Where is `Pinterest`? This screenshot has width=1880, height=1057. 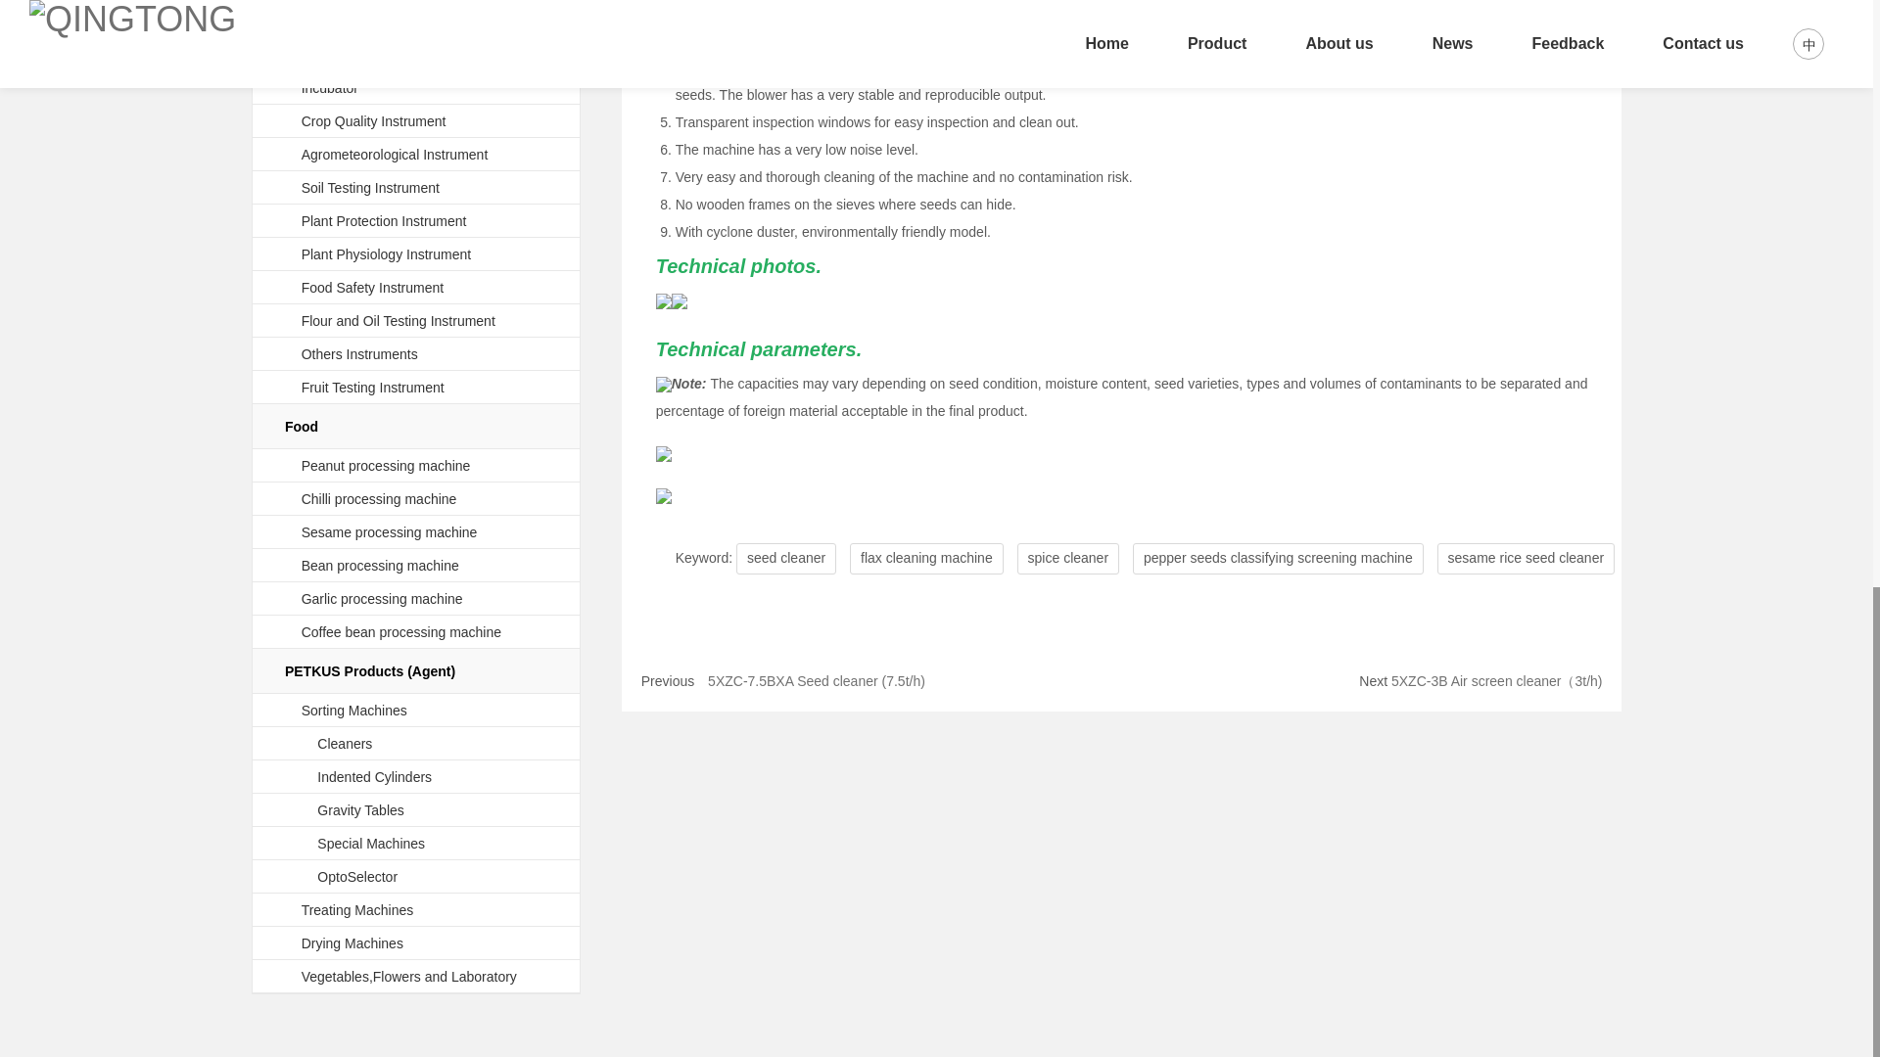 Pinterest is located at coordinates (327, 977).